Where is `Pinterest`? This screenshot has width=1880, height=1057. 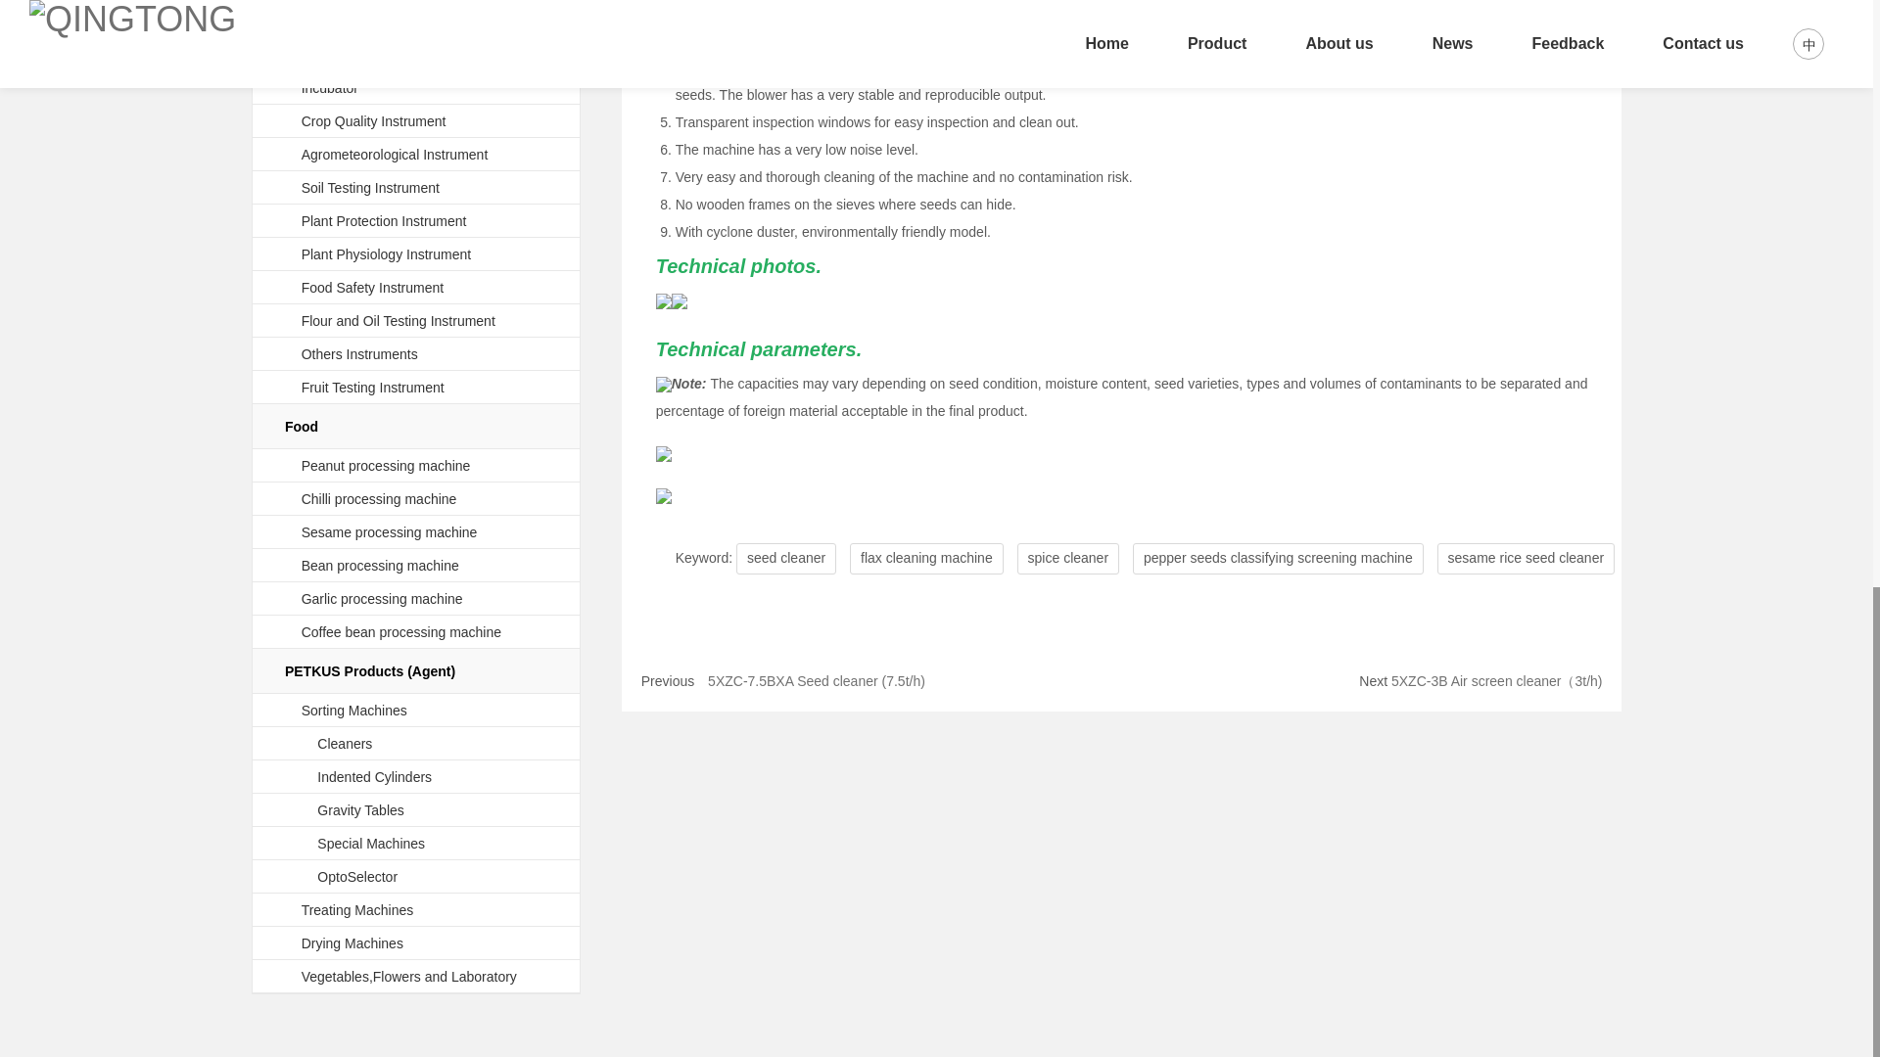 Pinterest is located at coordinates (327, 977).